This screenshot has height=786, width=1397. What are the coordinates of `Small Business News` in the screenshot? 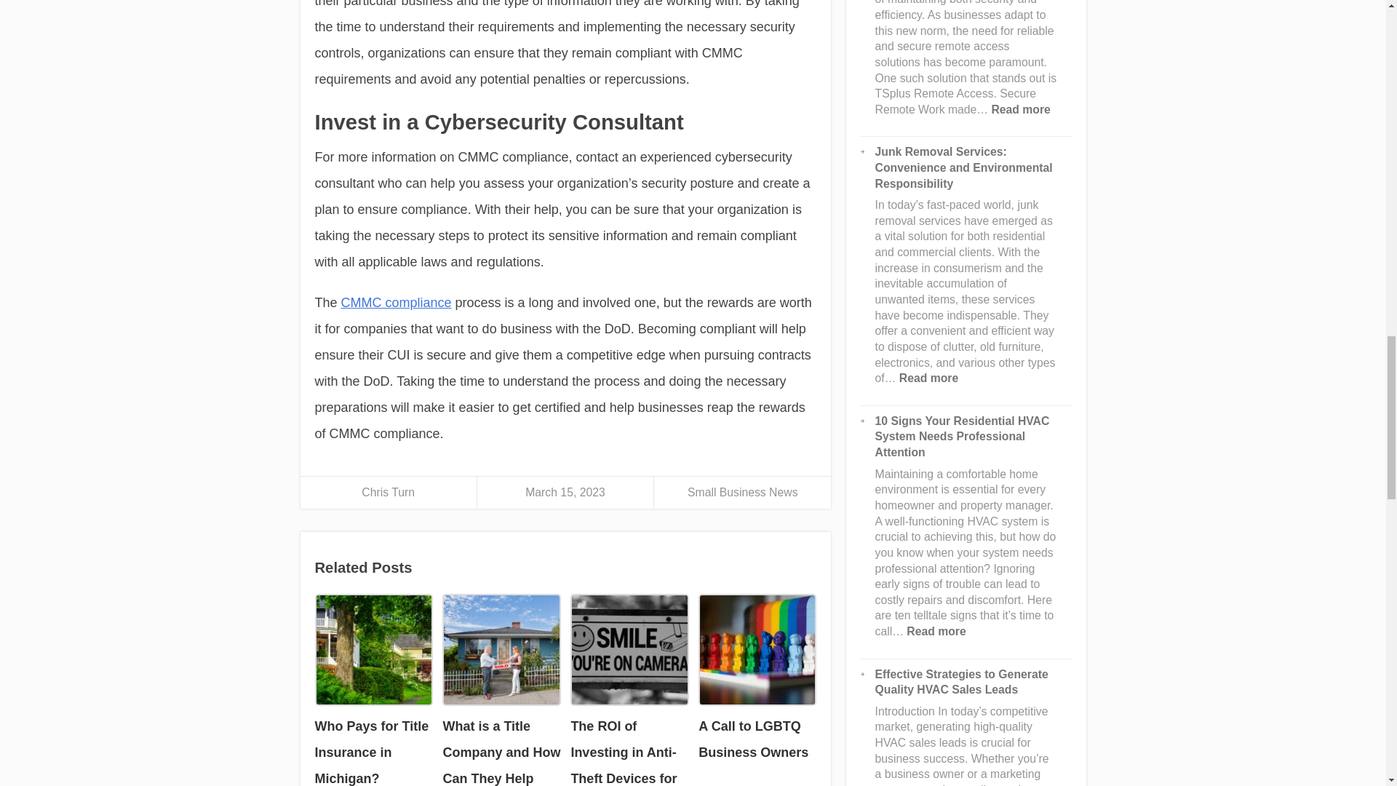 It's located at (742, 492).